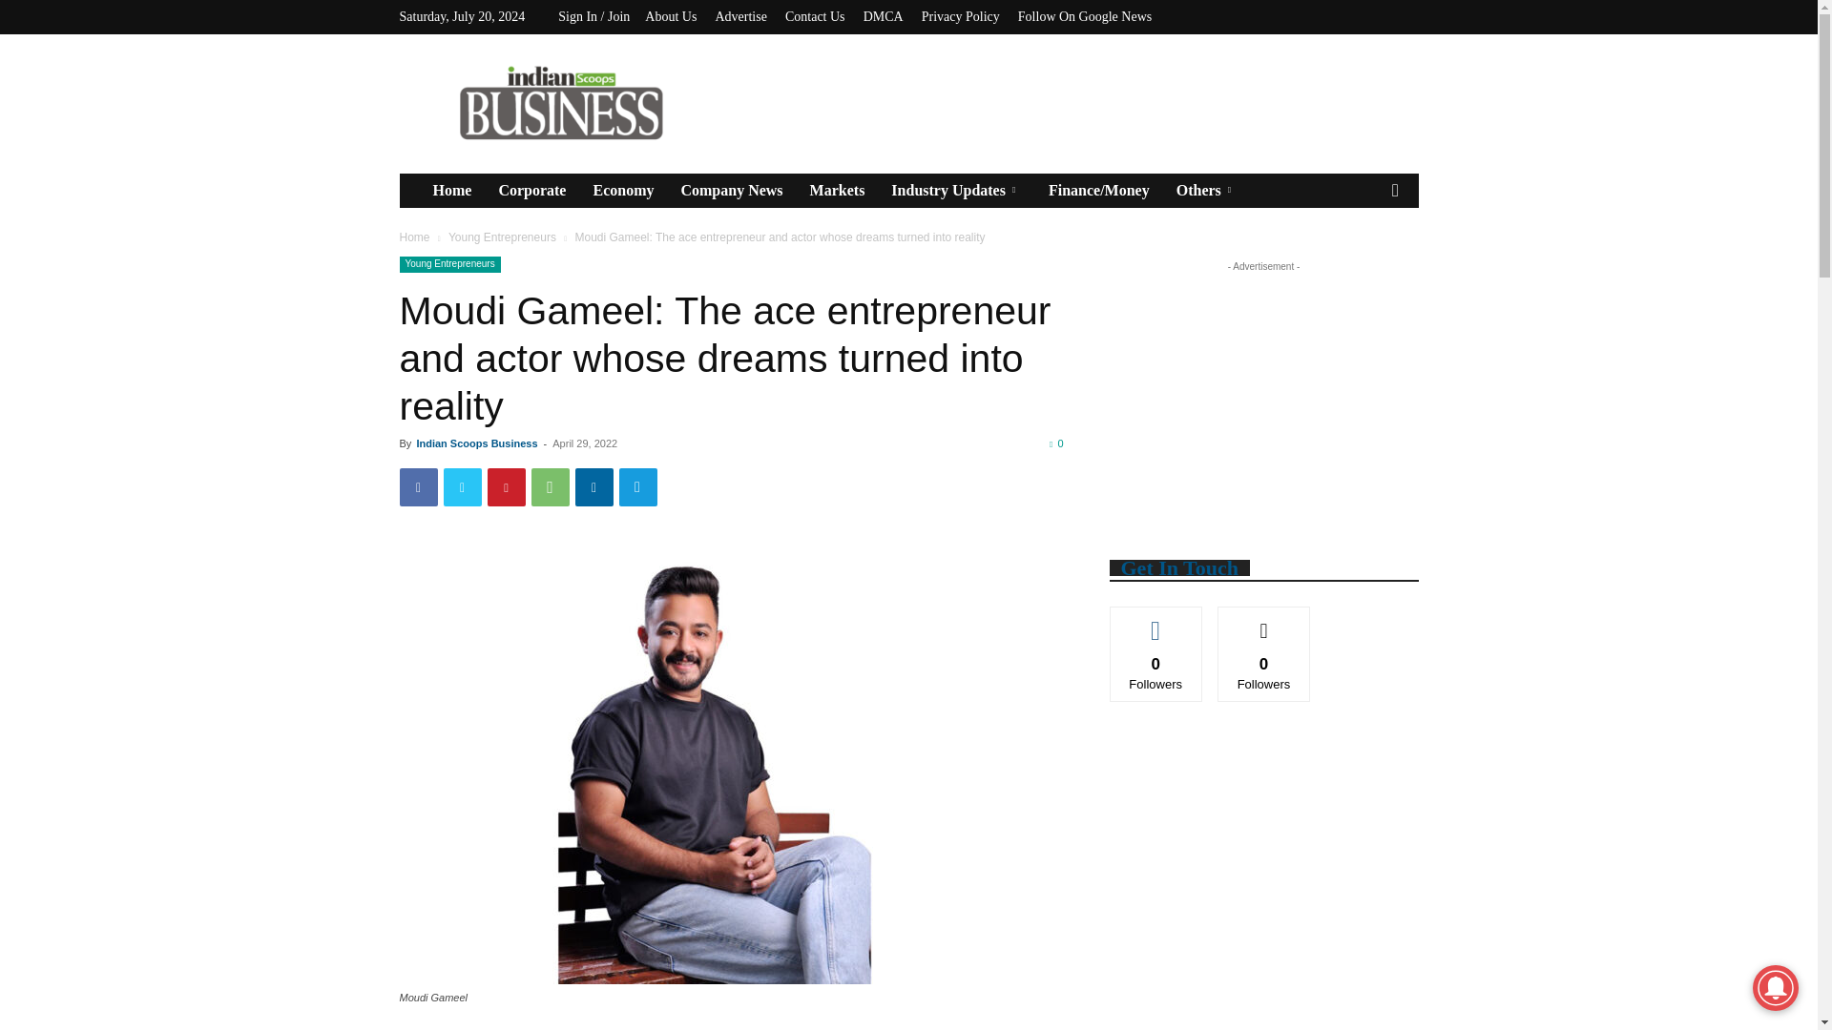 Image resolution: width=1832 pixels, height=1030 pixels. Describe the element at coordinates (1071, 103) in the screenshot. I see `Advertisement` at that location.